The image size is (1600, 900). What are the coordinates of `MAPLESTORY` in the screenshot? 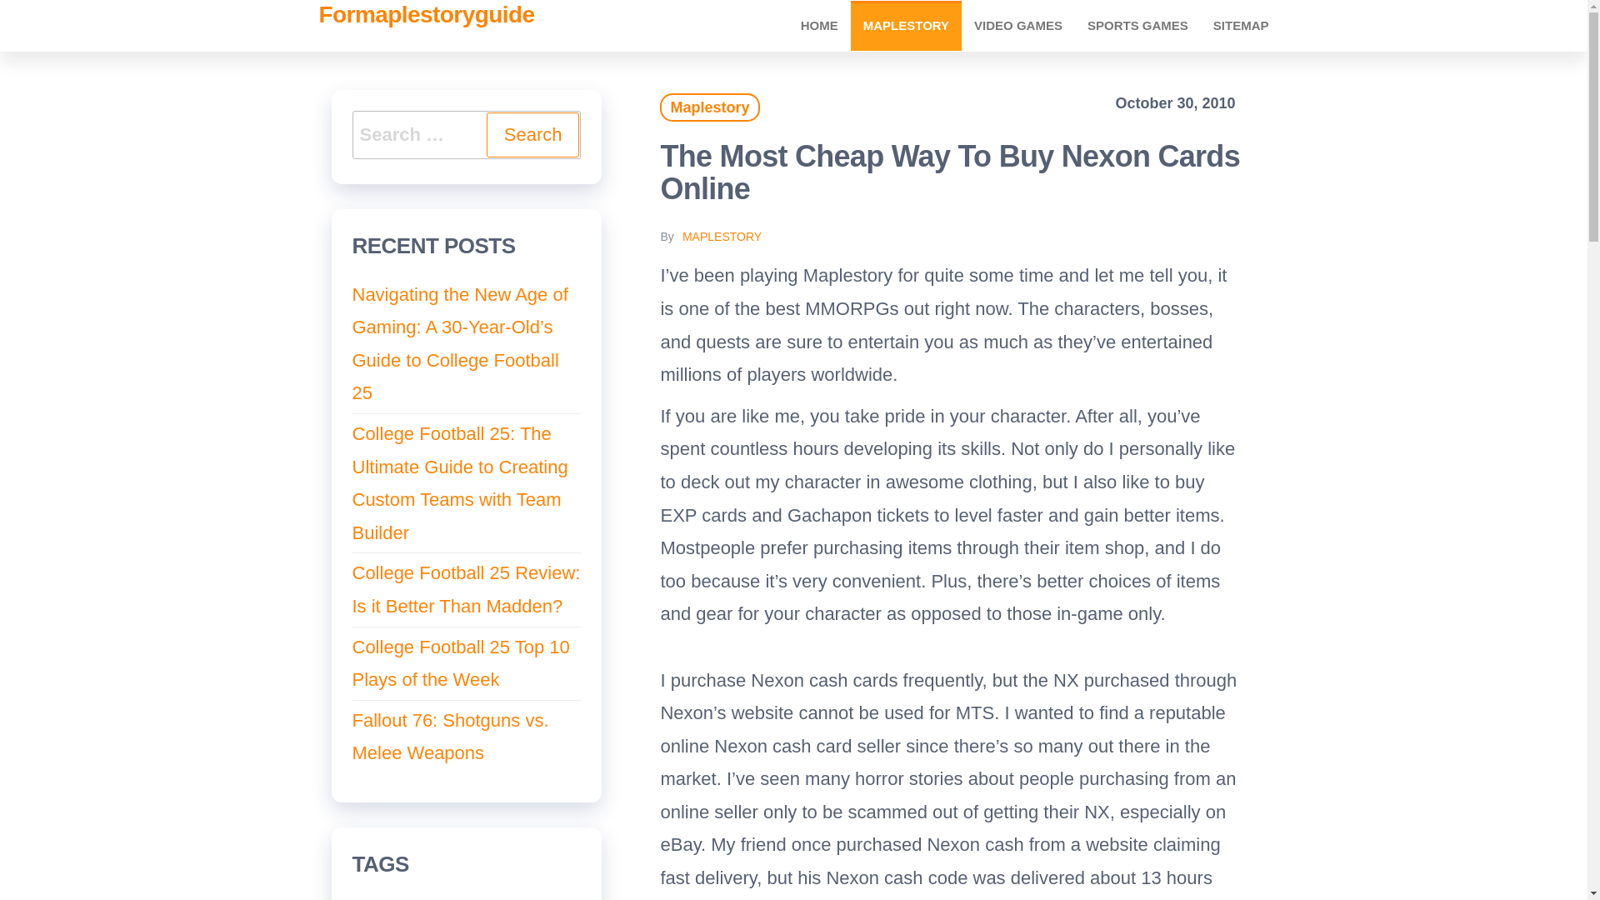 It's located at (906, 25).